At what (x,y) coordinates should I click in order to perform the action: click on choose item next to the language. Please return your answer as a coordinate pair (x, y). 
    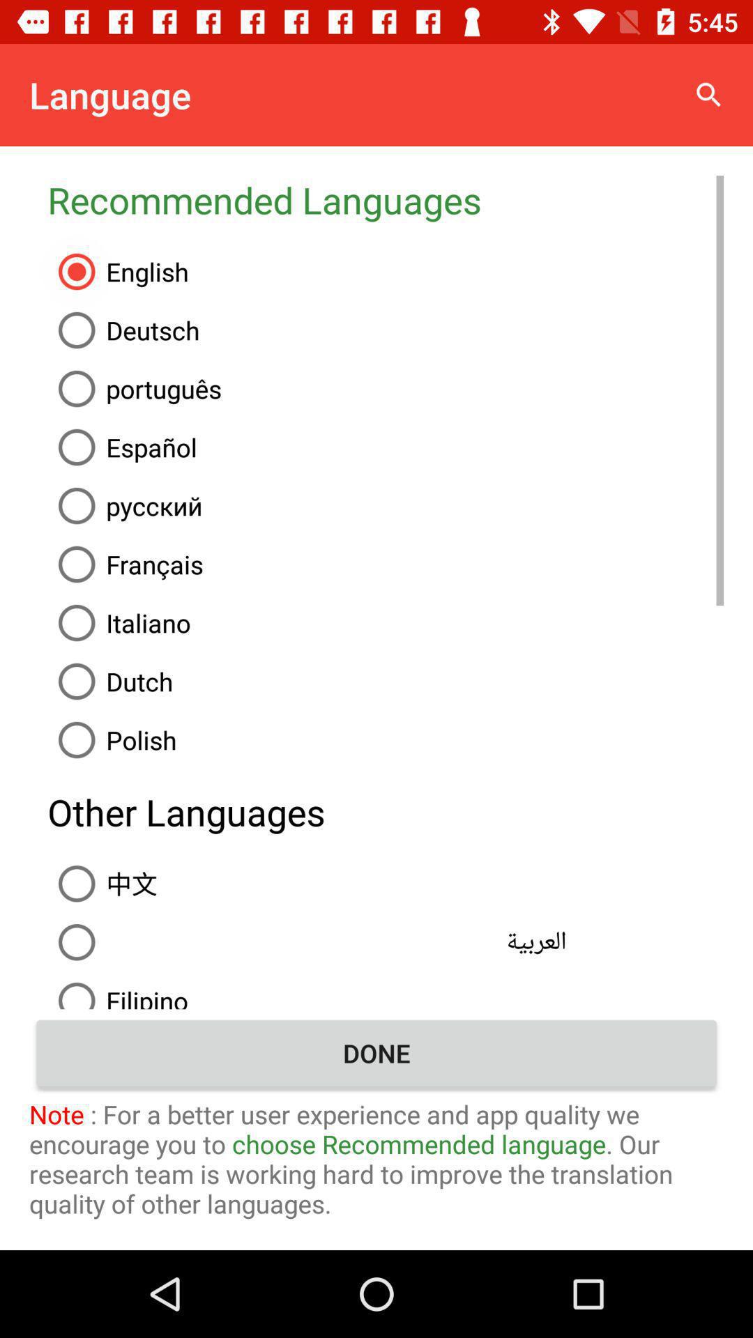
    Looking at the image, I should click on (708, 95).